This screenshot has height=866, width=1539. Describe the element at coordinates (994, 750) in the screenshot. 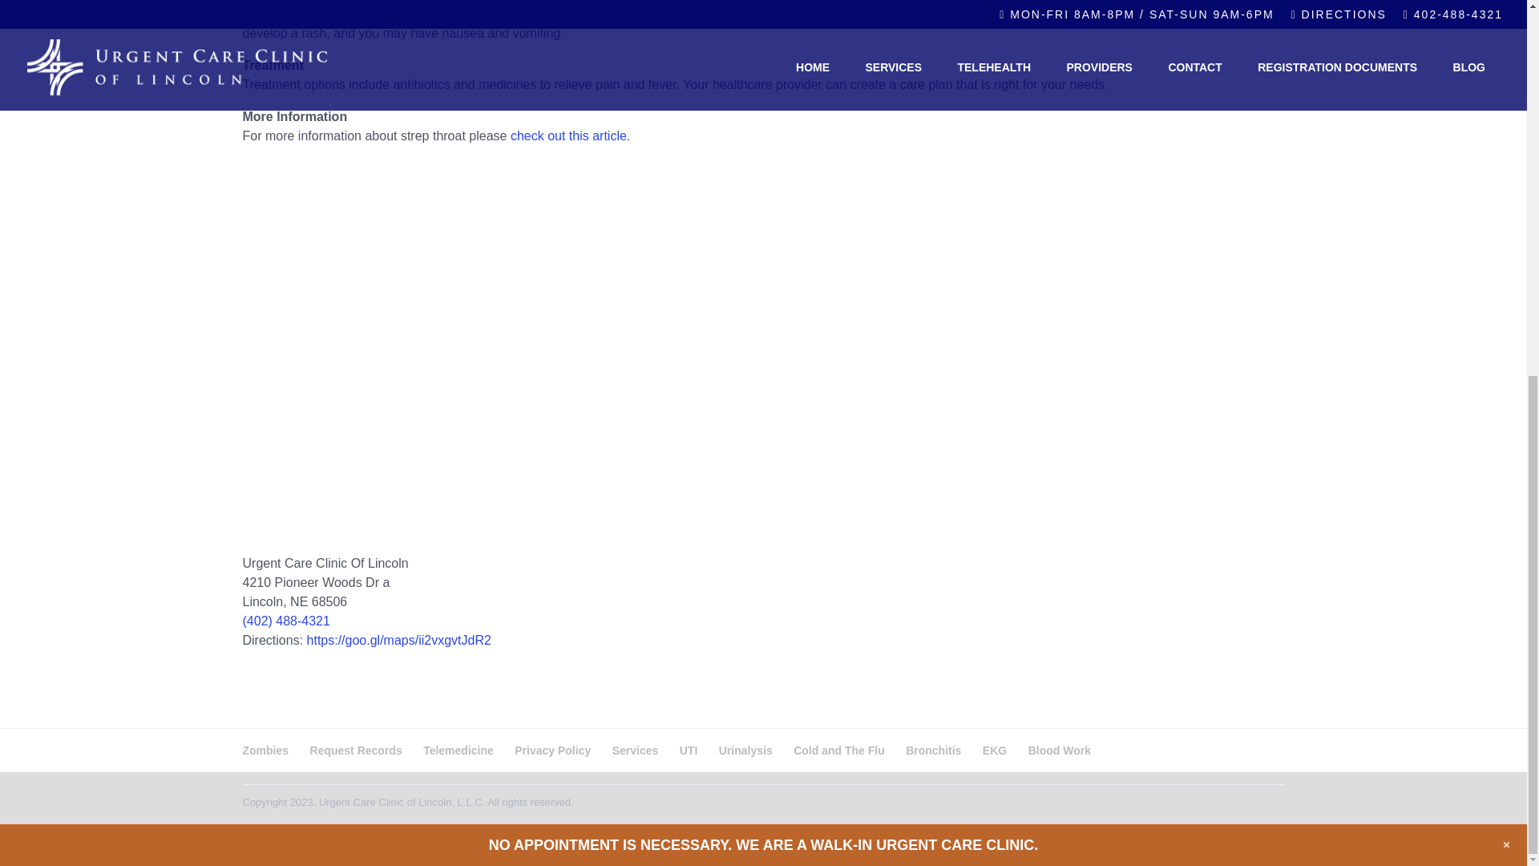

I see `EKG` at that location.